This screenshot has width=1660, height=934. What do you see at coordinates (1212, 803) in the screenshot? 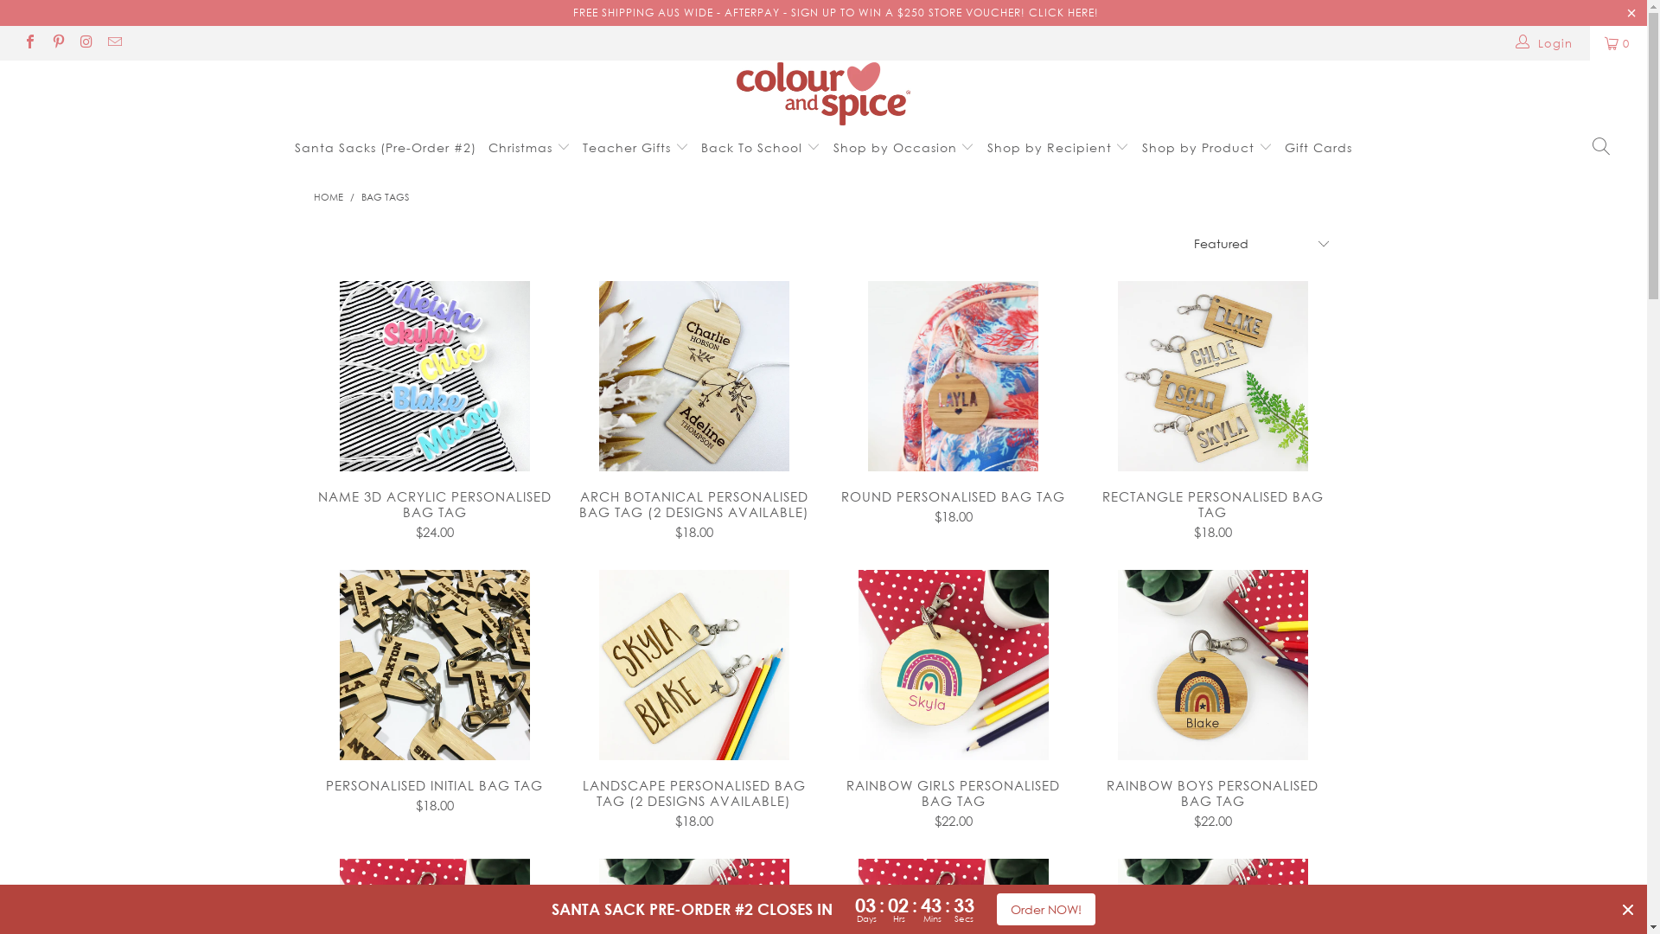
I see `RAINBOW BOYS PERSONALISED BAG TAG
$22.00` at bounding box center [1212, 803].